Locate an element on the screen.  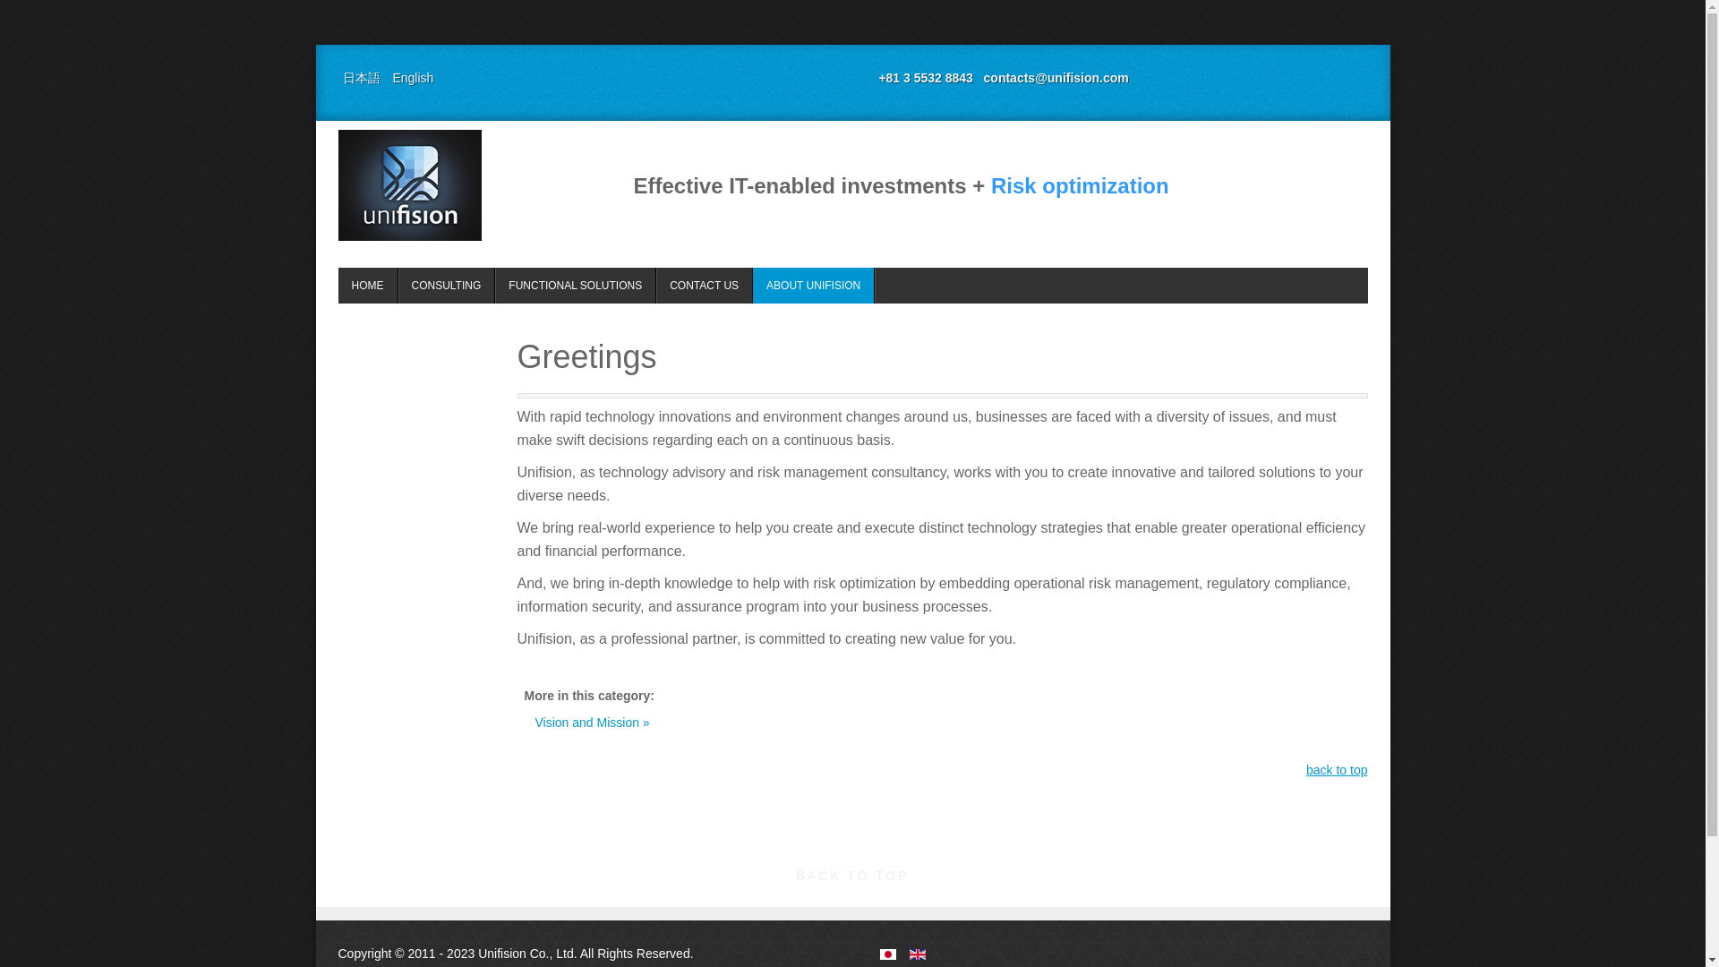
English is located at coordinates (917, 954).